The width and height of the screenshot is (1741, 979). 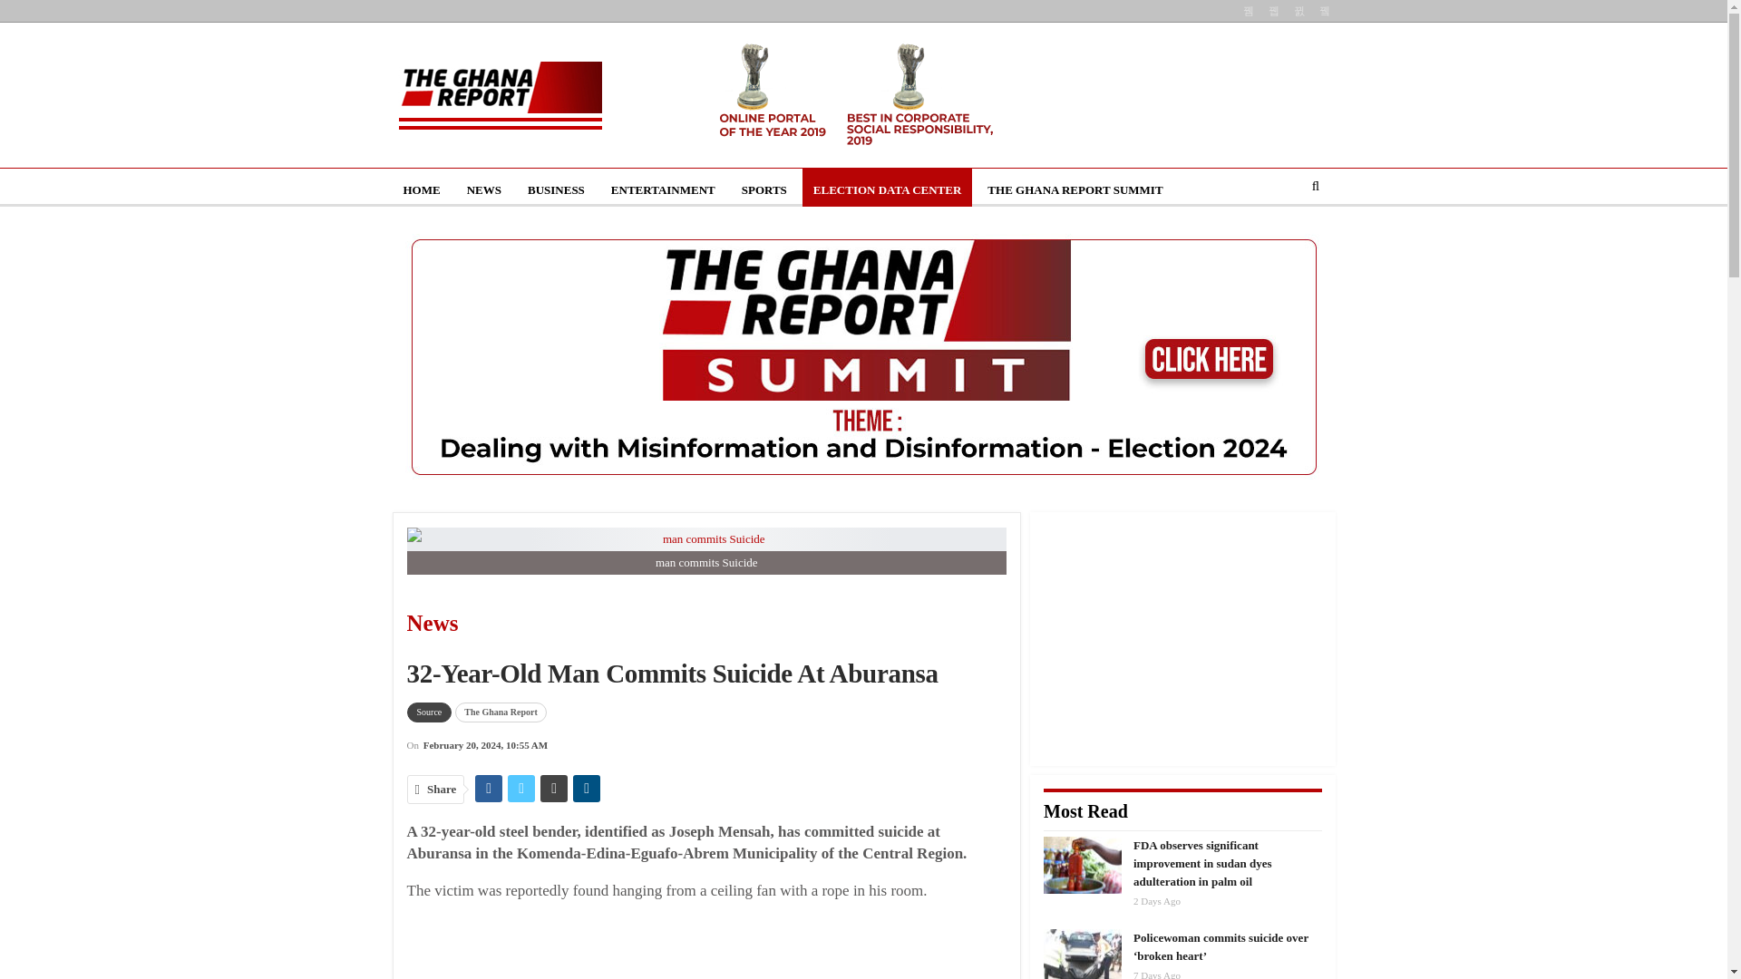 I want to click on ELECTION DATA CENTER, so click(x=888, y=190).